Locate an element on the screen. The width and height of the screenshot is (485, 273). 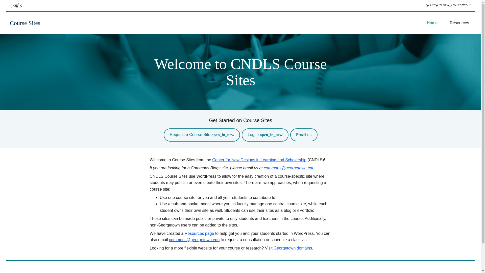
Course Sites is located at coordinates (25, 23).